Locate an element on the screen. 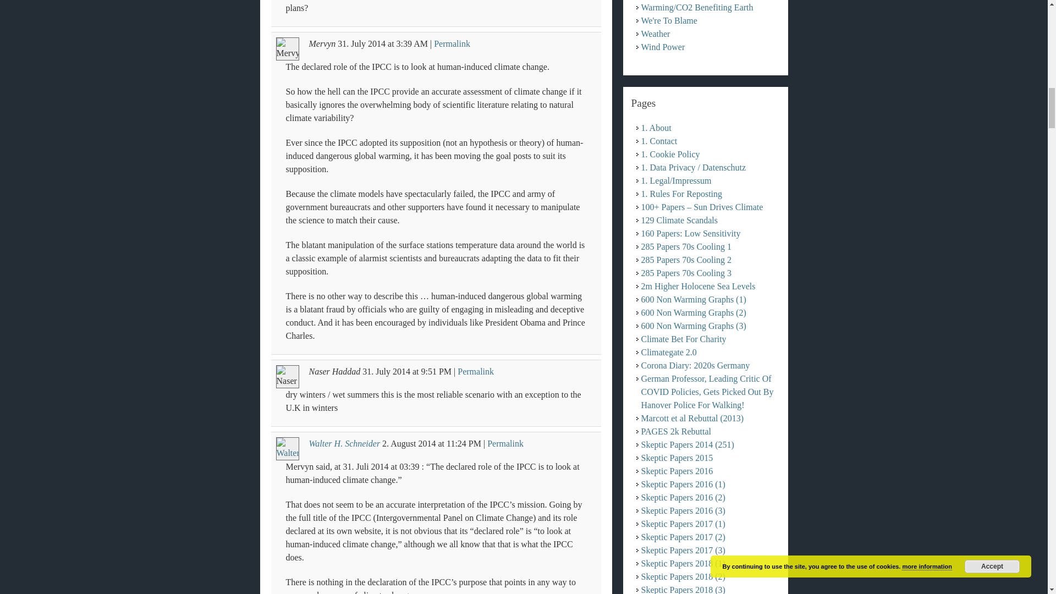 The height and width of the screenshot is (594, 1056). Permalink is located at coordinates (475, 371).